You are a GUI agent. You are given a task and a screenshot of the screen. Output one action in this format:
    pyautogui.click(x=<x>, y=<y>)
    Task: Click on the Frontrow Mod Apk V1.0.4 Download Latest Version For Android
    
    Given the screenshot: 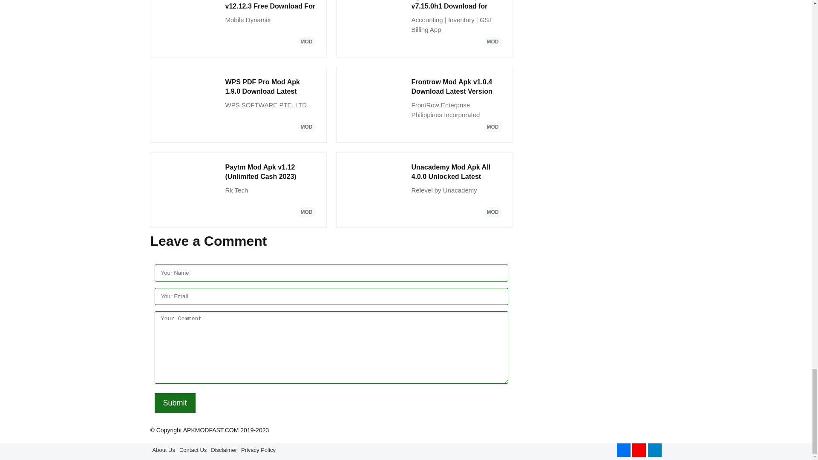 What is the action you would take?
    pyautogui.click(x=457, y=87)
    